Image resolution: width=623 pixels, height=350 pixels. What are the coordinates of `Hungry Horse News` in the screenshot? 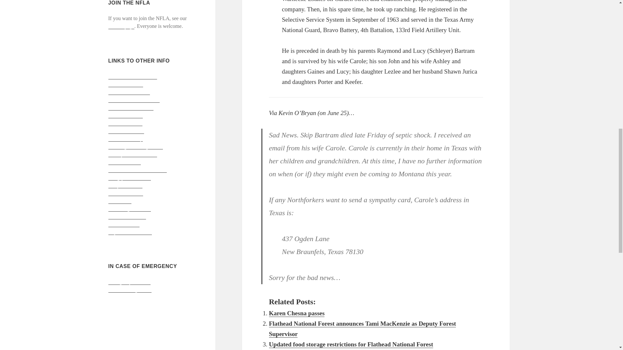 It's located at (130, 178).